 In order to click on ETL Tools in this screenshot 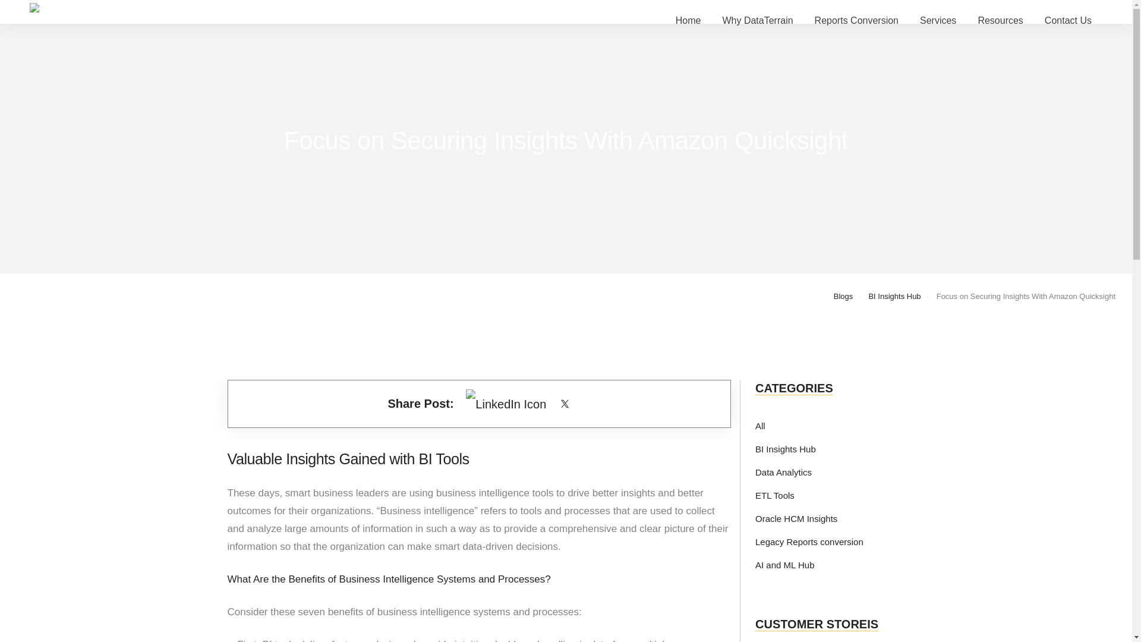, I will do `click(775, 496)`.